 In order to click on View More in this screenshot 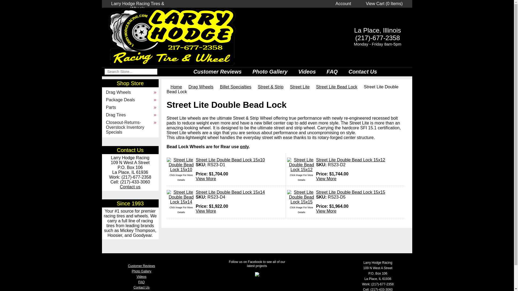, I will do `click(326, 211)`.